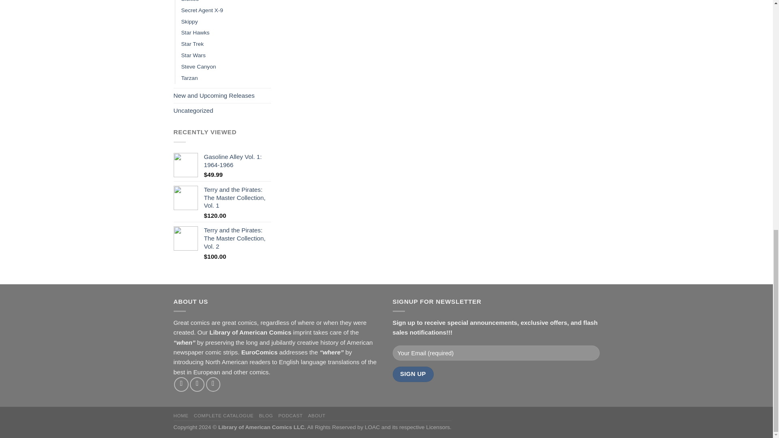 The height and width of the screenshot is (438, 779). Describe the element at coordinates (413, 374) in the screenshot. I see `Sign Up` at that location.